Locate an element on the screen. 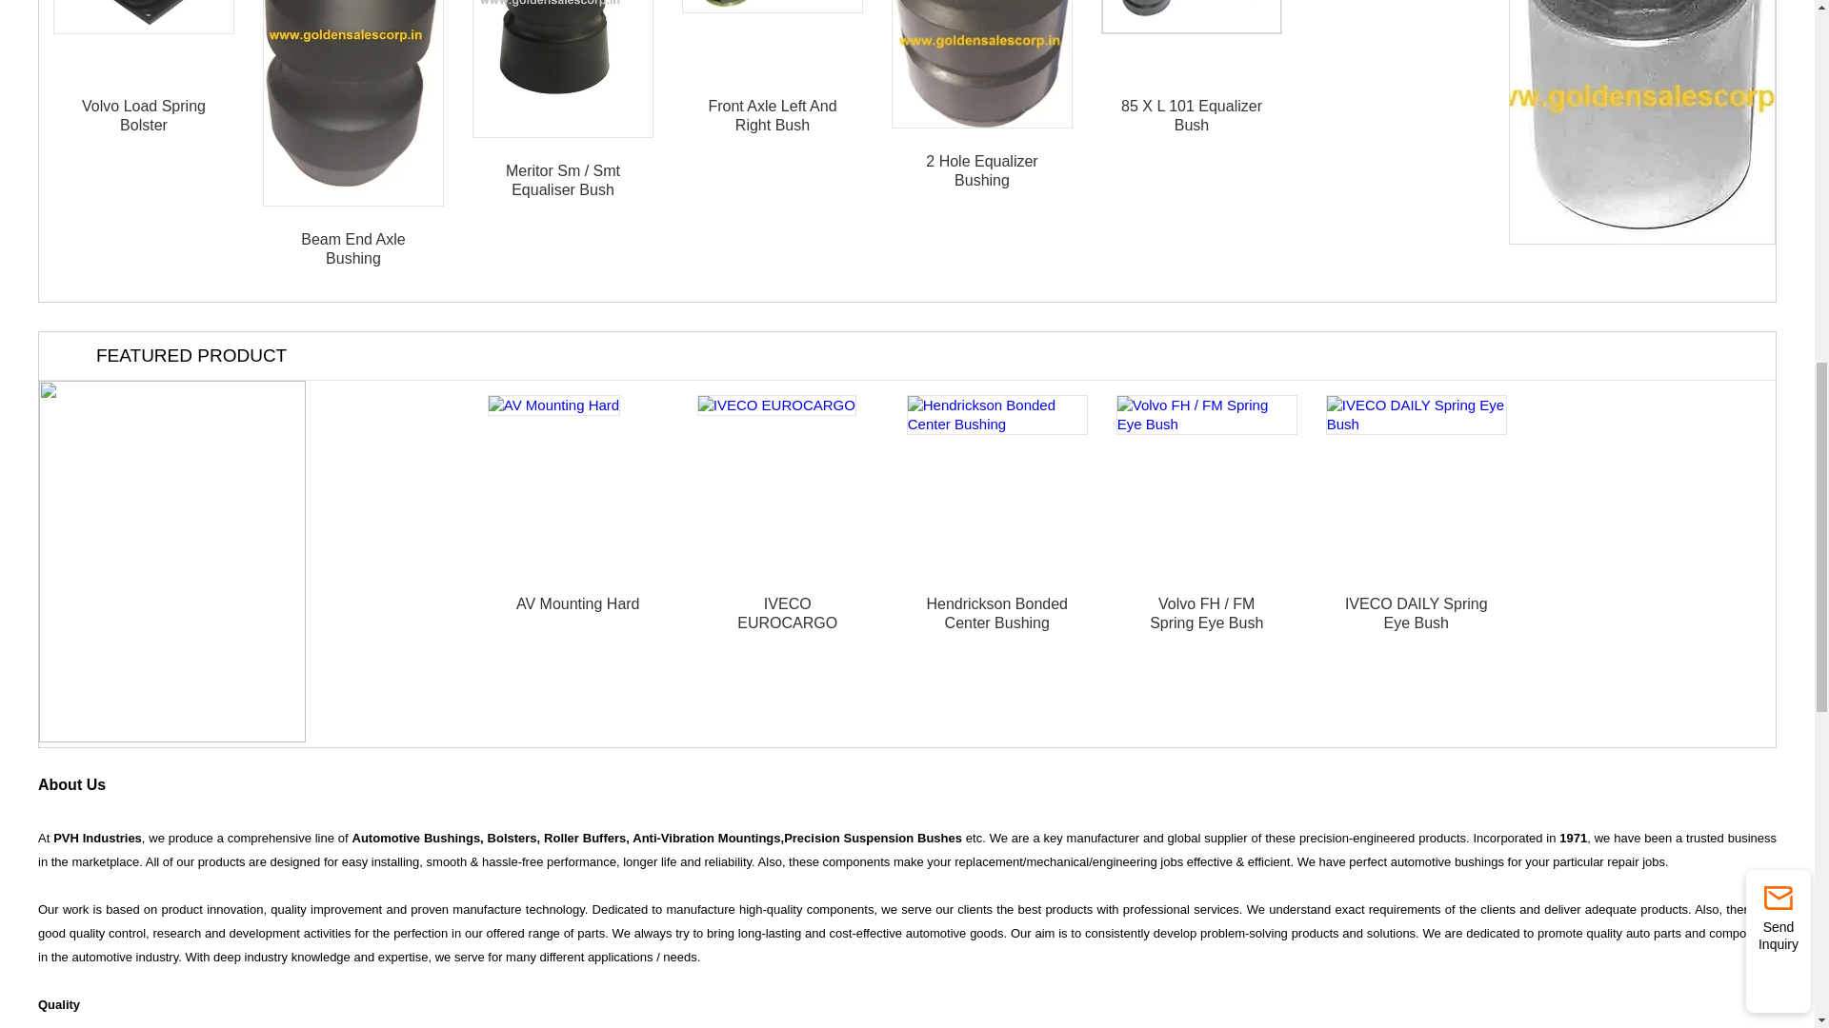 Image resolution: width=1829 pixels, height=1028 pixels. Front Axle Left And Right Bush is located at coordinates (773, 7).